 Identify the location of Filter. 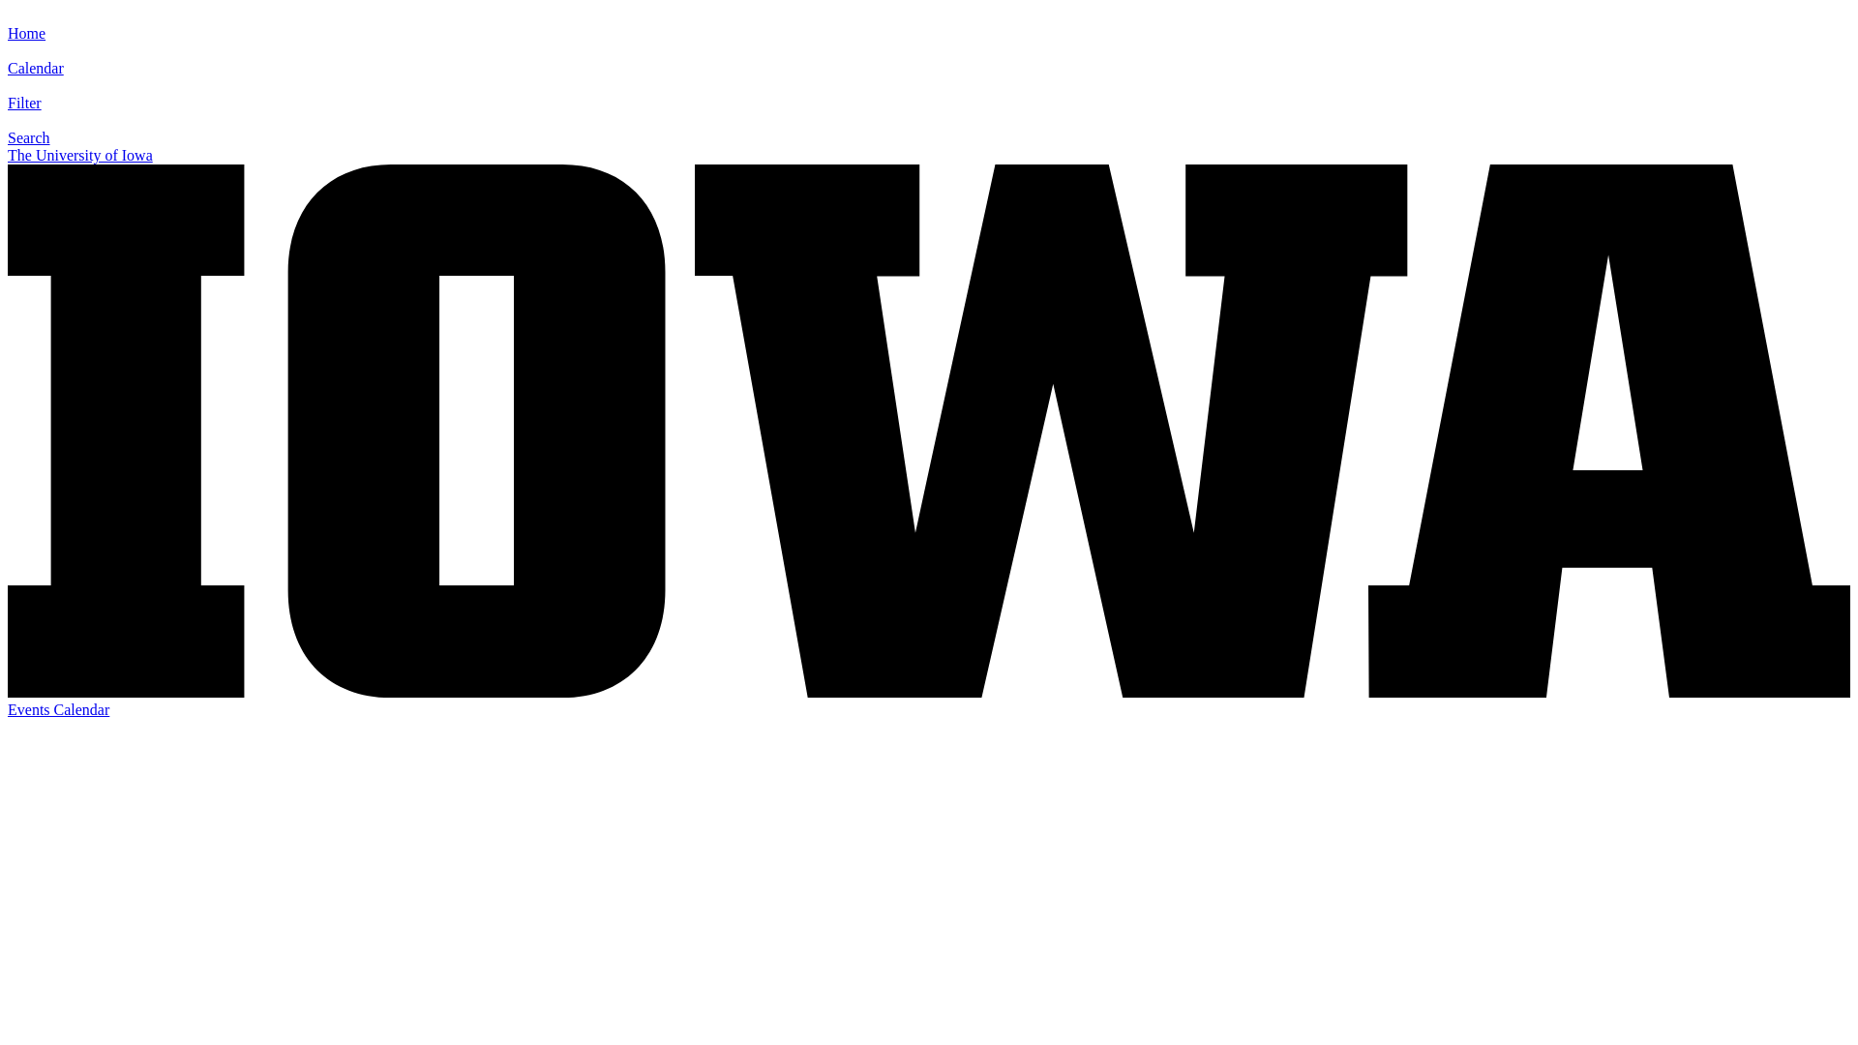
(23, 111).